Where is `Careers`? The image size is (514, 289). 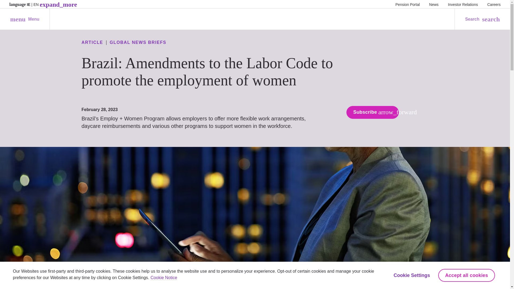
Careers is located at coordinates (494, 4).